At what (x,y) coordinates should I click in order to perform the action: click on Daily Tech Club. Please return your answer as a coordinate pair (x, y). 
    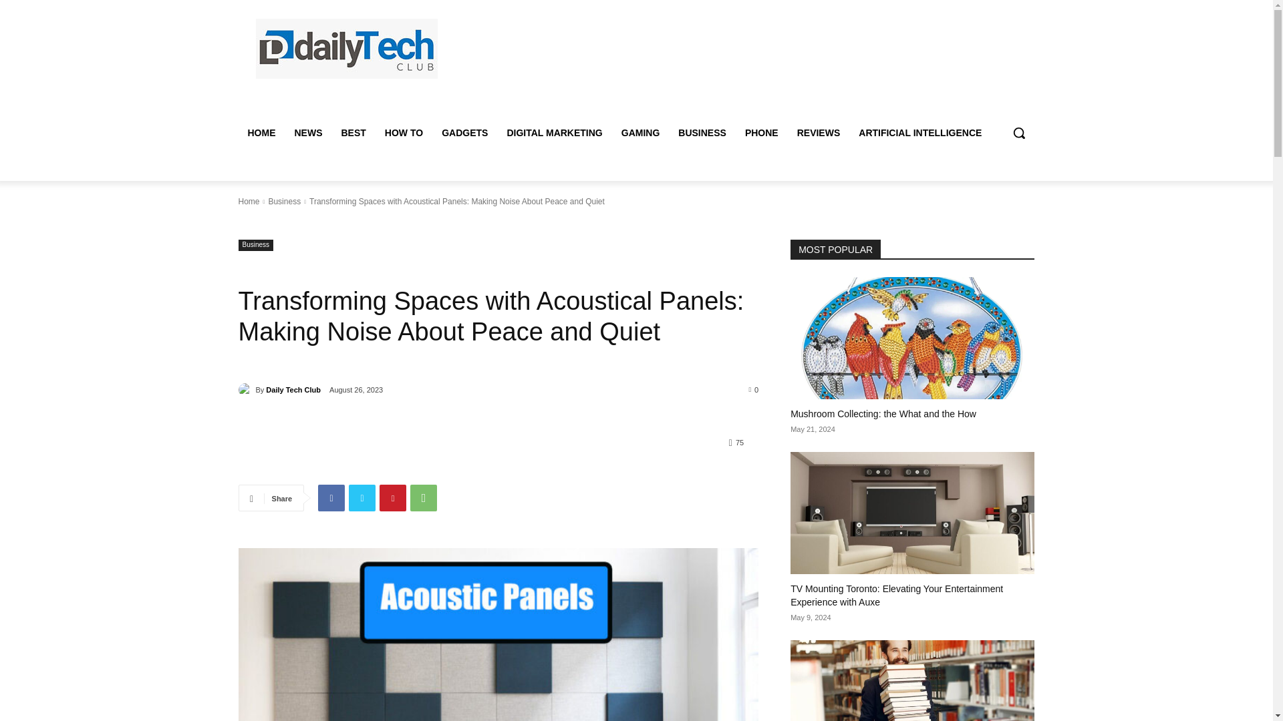
    Looking at the image, I should click on (246, 390).